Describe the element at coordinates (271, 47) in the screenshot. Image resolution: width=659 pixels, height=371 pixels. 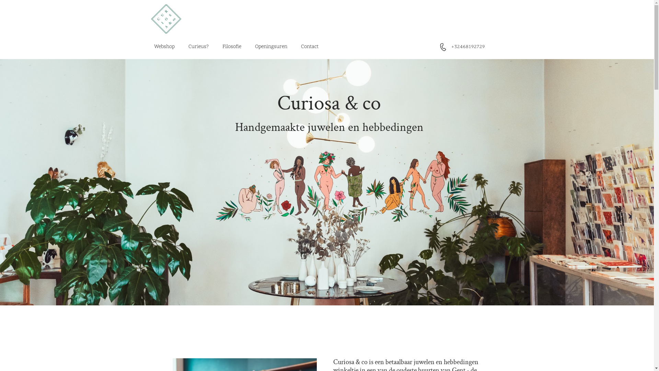
I see `Openingsuren` at that location.